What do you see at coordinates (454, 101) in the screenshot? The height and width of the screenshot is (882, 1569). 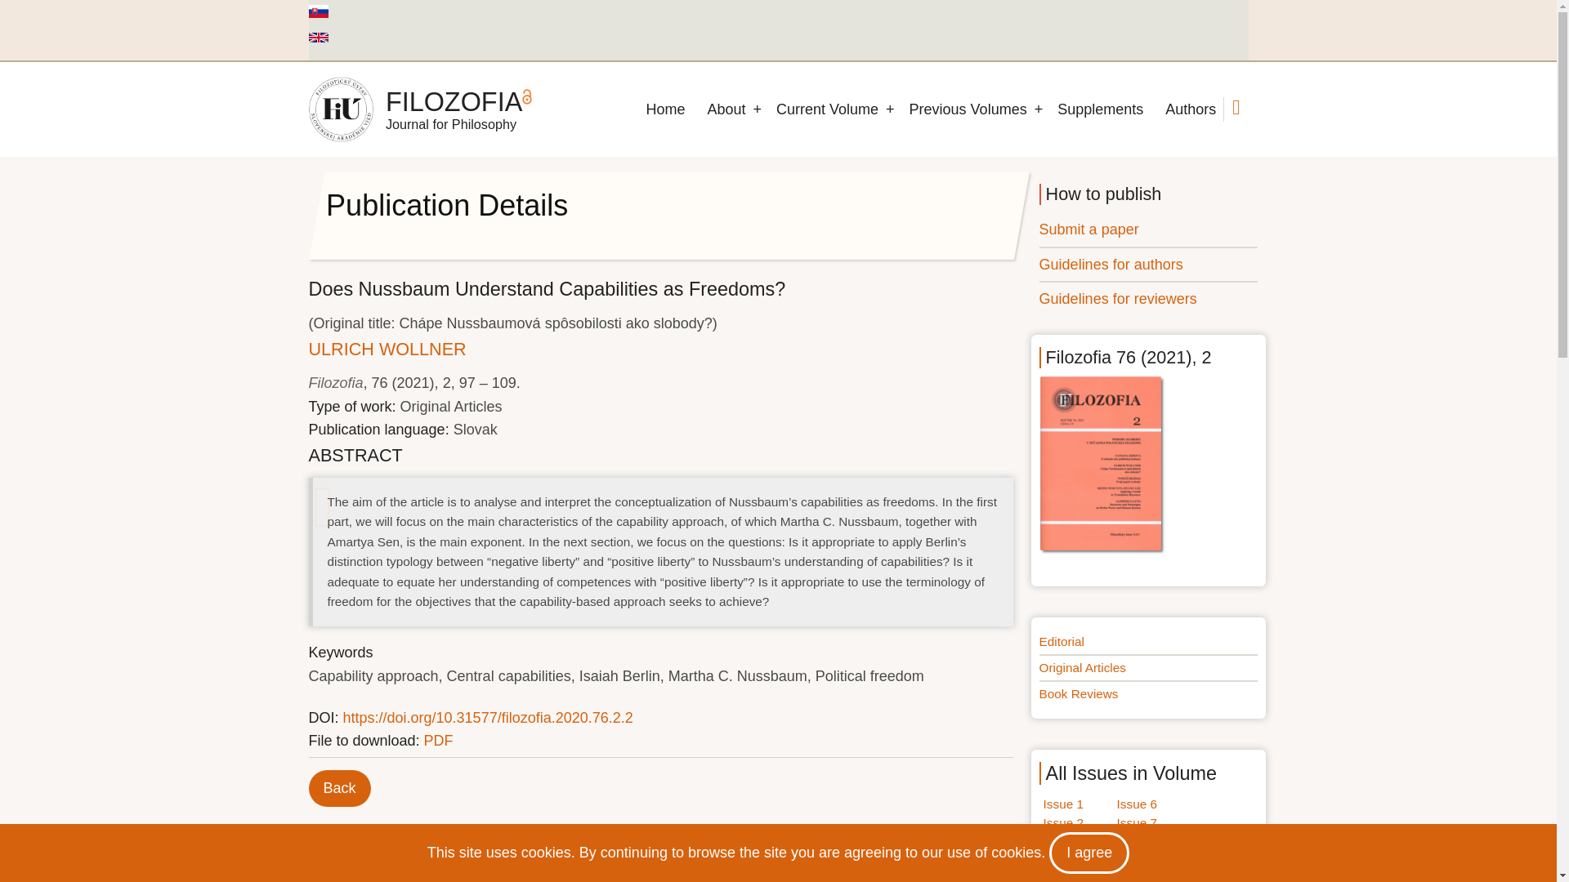 I see `FILOZOFIA` at bounding box center [454, 101].